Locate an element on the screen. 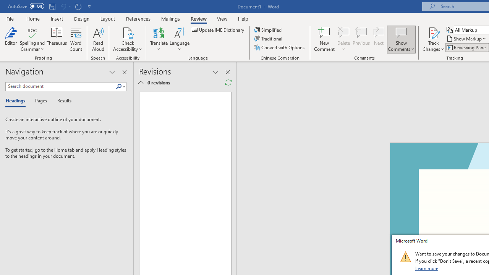 The width and height of the screenshot is (489, 275). Check Accessibility is located at coordinates (128, 39).